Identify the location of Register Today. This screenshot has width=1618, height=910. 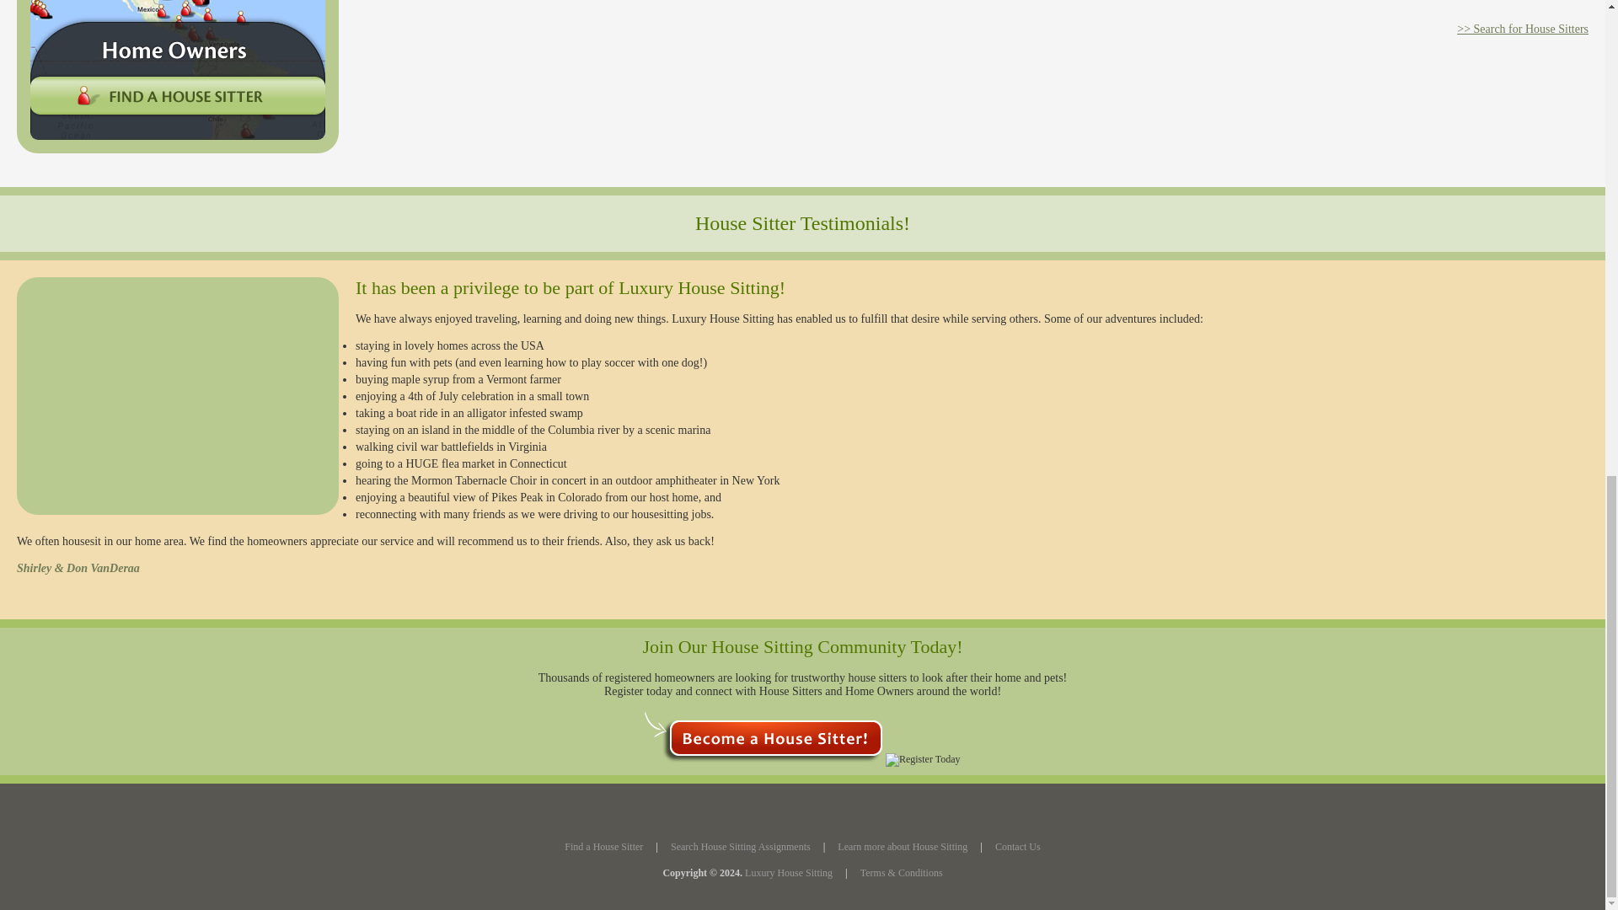
(923, 760).